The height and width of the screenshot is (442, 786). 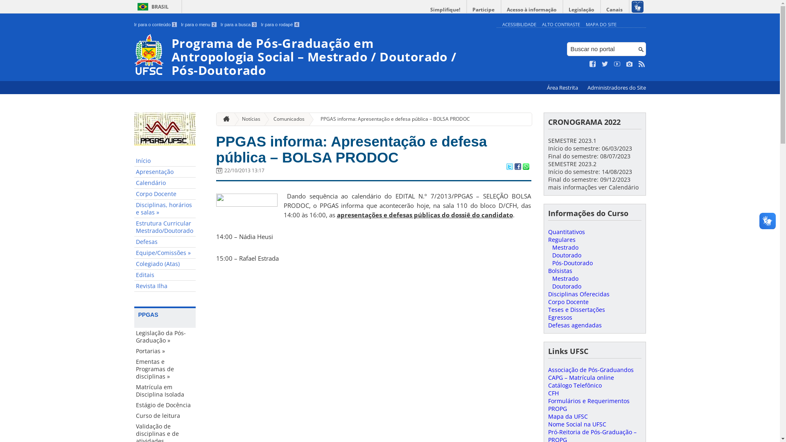 I want to click on Estrutura Curricular Mestrado/Doutorado, so click(x=165, y=228).